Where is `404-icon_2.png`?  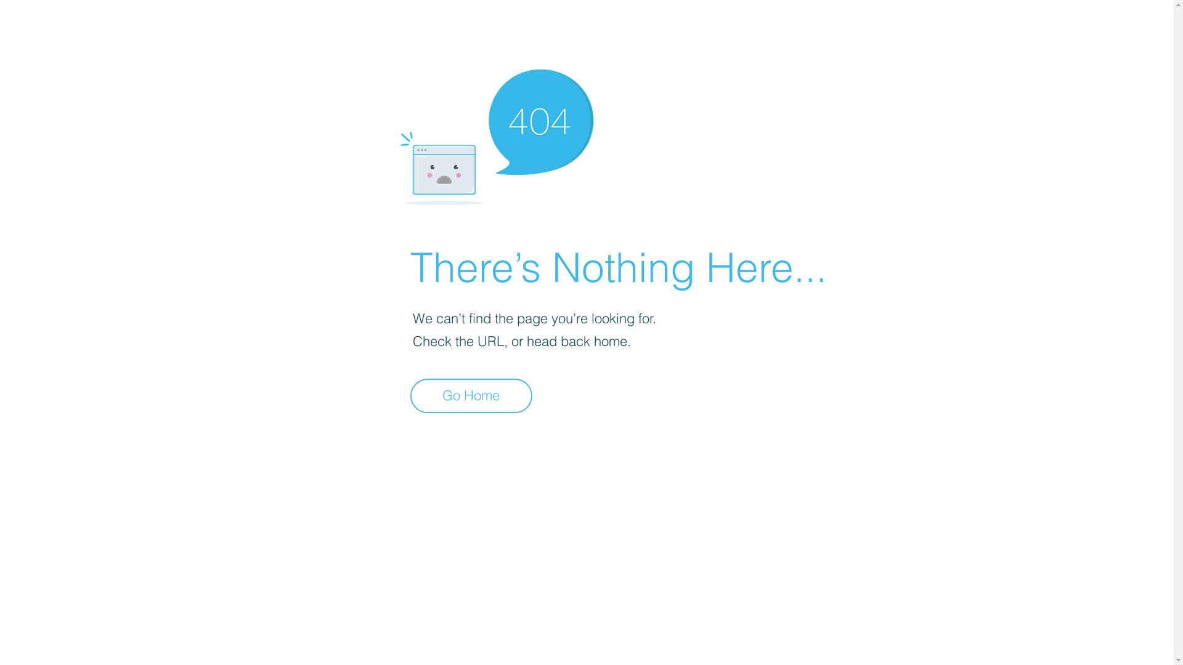 404-icon_2.png is located at coordinates (497, 134).